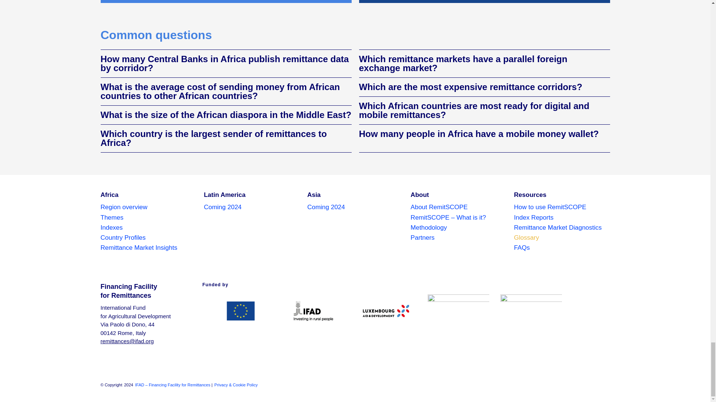  I want to click on Which are the most expensive remittance corridors?, so click(470, 87).